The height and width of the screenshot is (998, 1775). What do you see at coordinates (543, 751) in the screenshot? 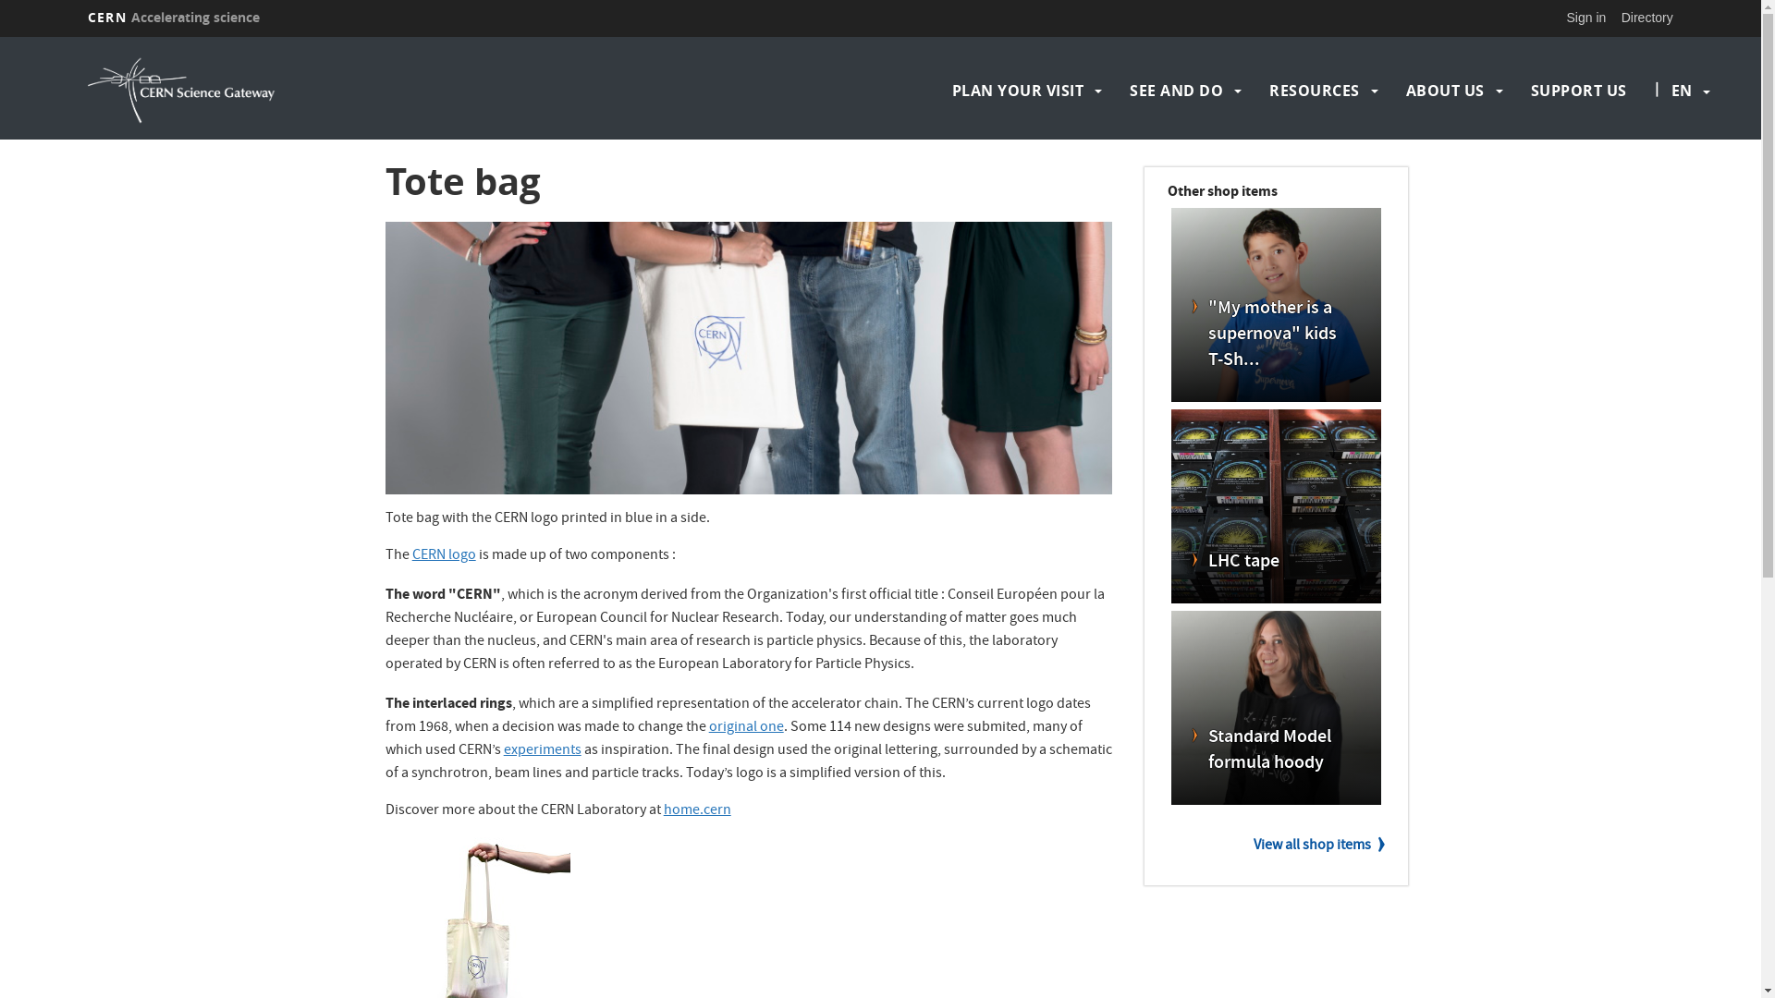
I see `experiments` at bounding box center [543, 751].